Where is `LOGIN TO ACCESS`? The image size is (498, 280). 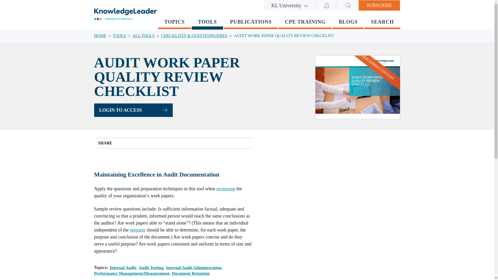 LOGIN TO ACCESS is located at coordinates (133, 110).